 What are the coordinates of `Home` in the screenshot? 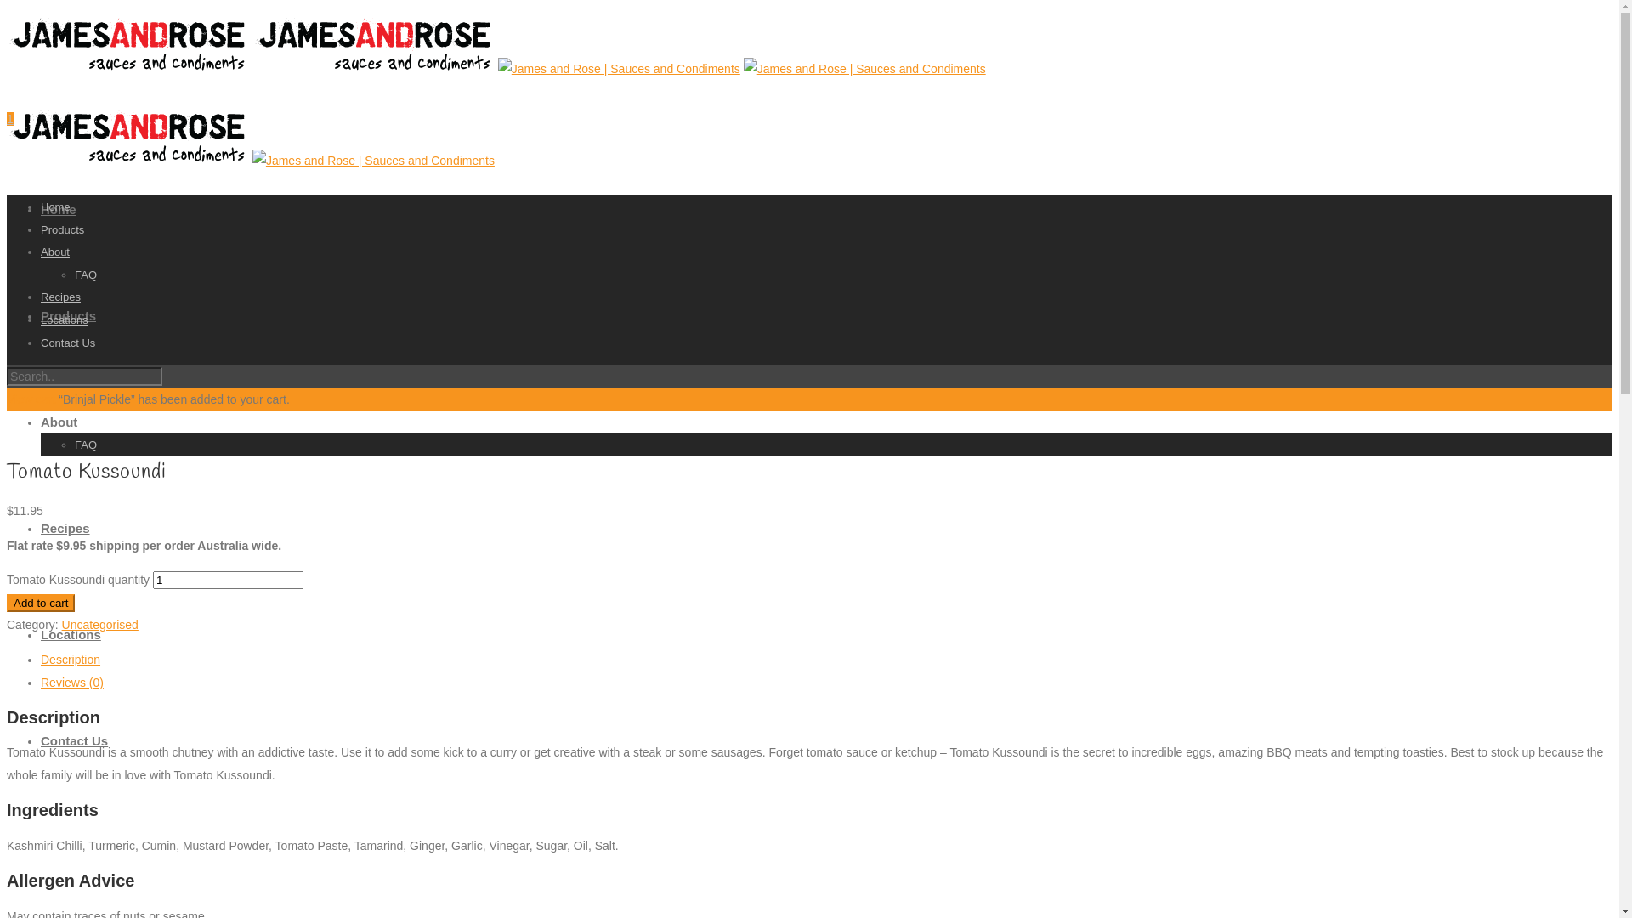 It's located at (56, 207).